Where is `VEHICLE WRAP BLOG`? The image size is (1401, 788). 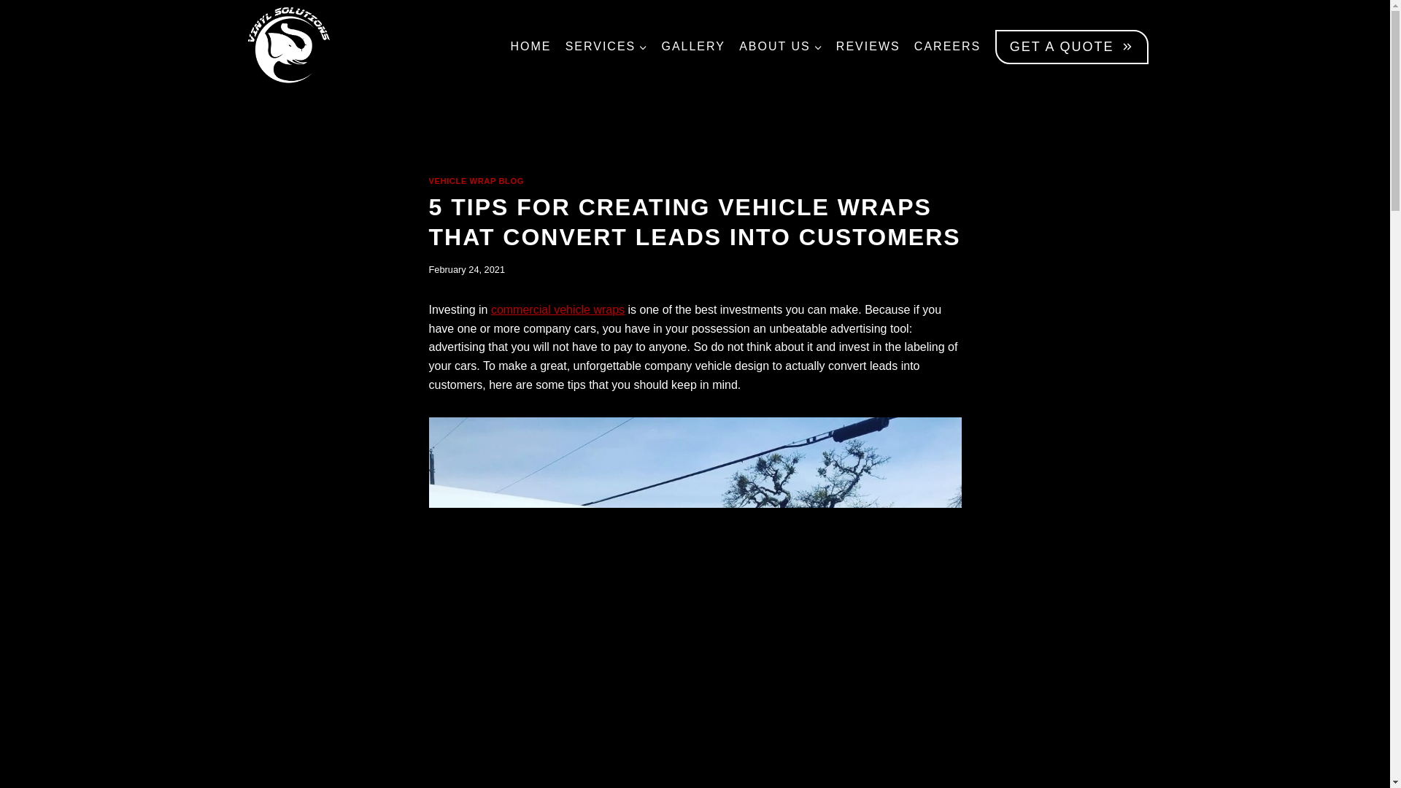
VEHICLE WRAP BLOG is located at coordinates (476, 180).